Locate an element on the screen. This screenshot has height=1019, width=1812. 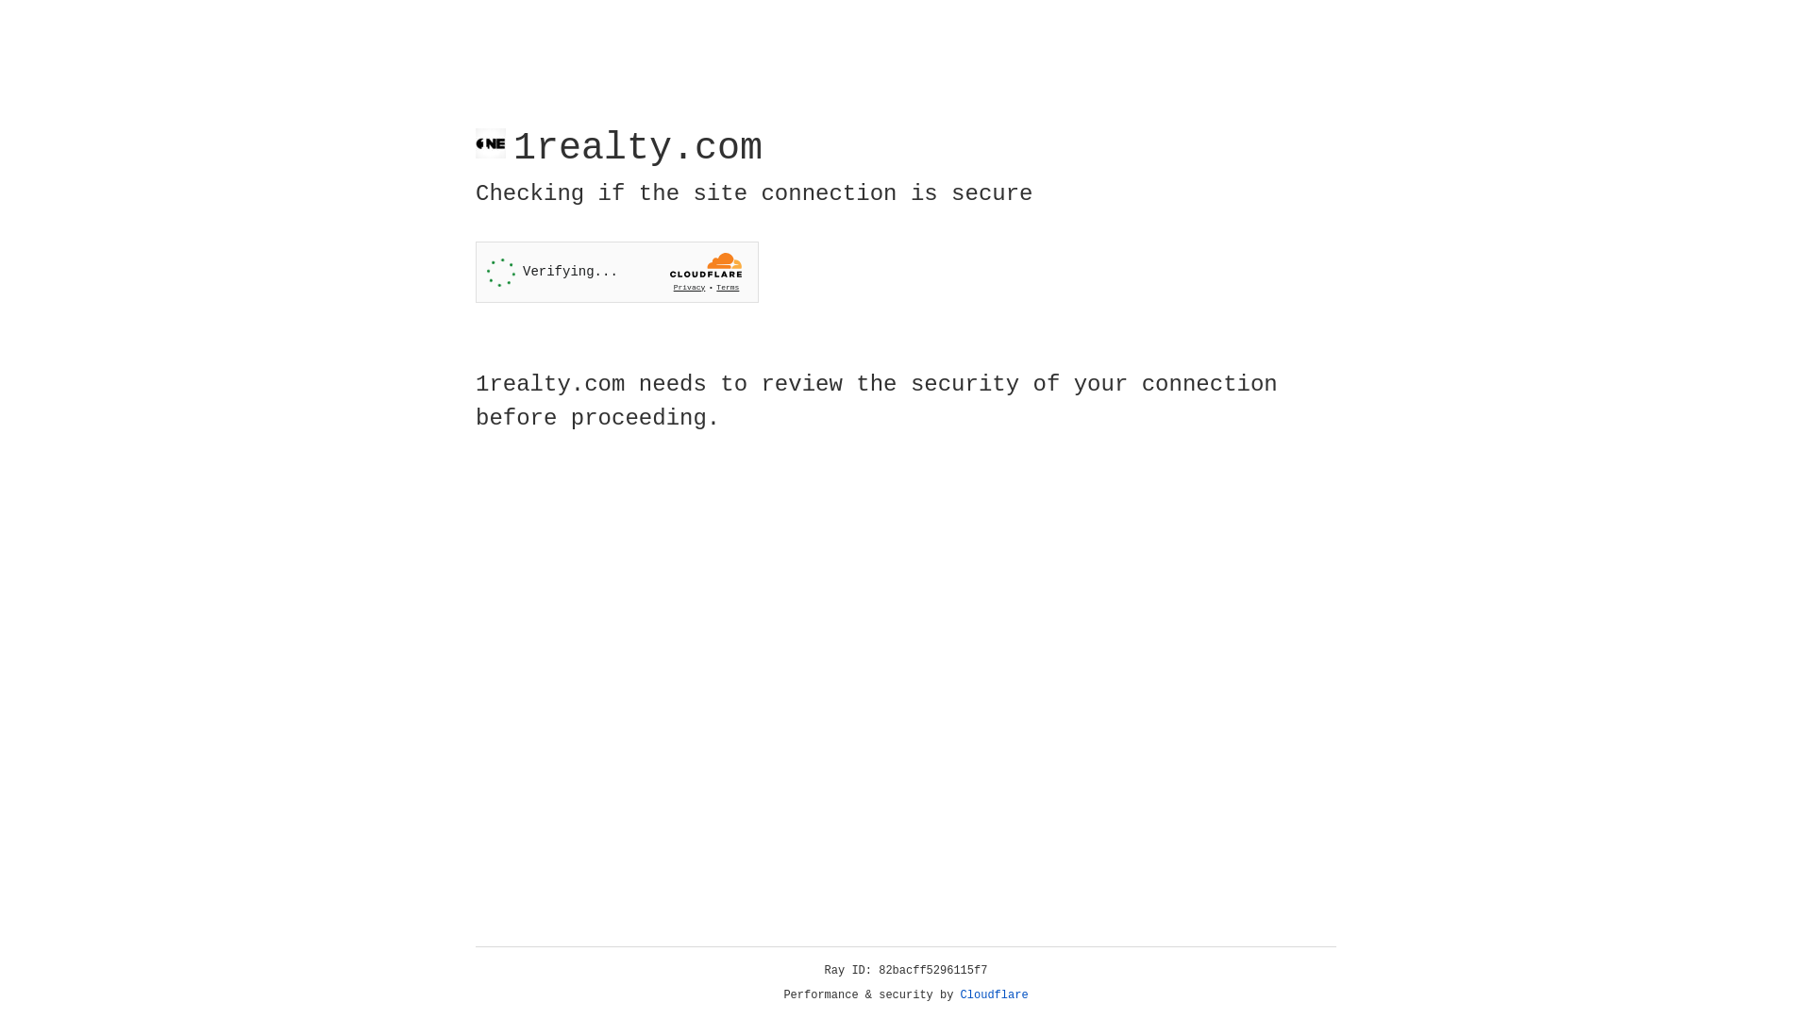
Cloudflare is located at coordinates (995, 995).